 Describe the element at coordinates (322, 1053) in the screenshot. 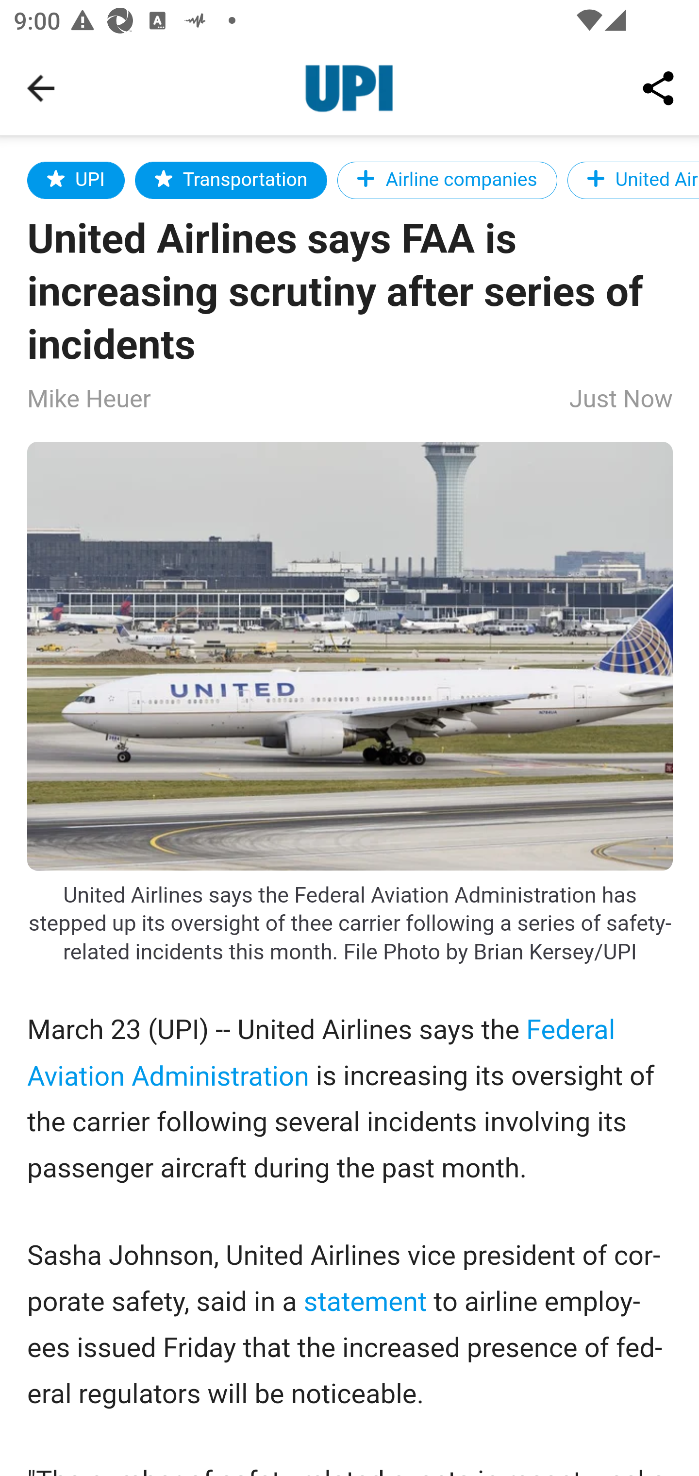

I see `Federal Aviation Administration` at that location.